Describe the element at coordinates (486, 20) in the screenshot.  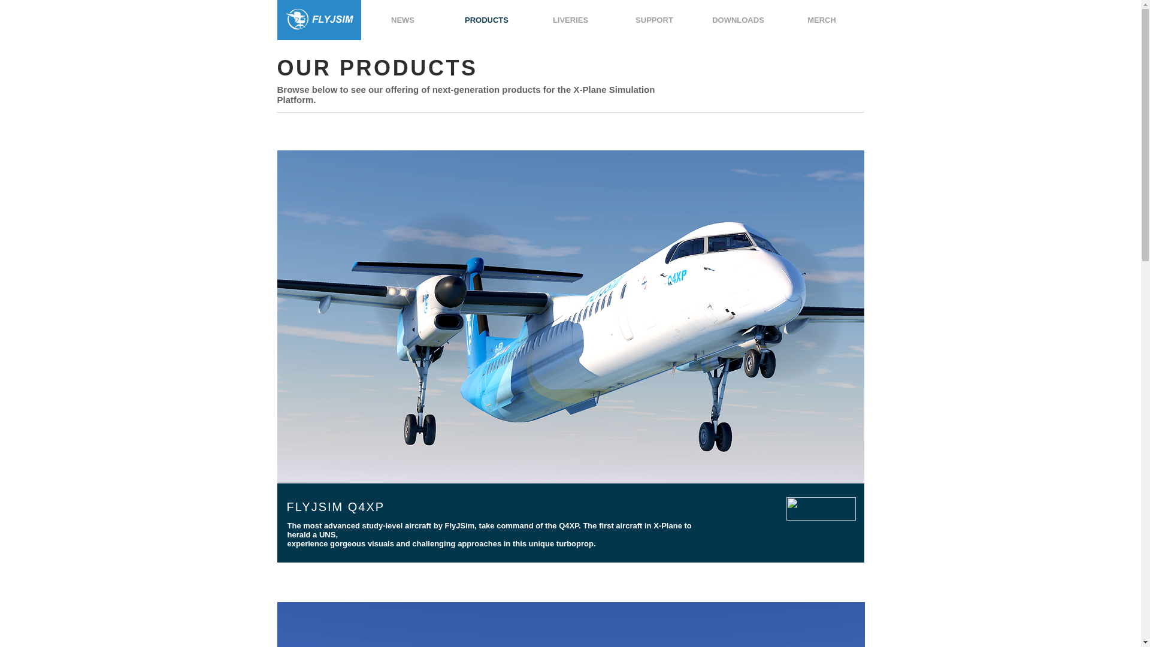
I see `PRODUCTS` at that location.